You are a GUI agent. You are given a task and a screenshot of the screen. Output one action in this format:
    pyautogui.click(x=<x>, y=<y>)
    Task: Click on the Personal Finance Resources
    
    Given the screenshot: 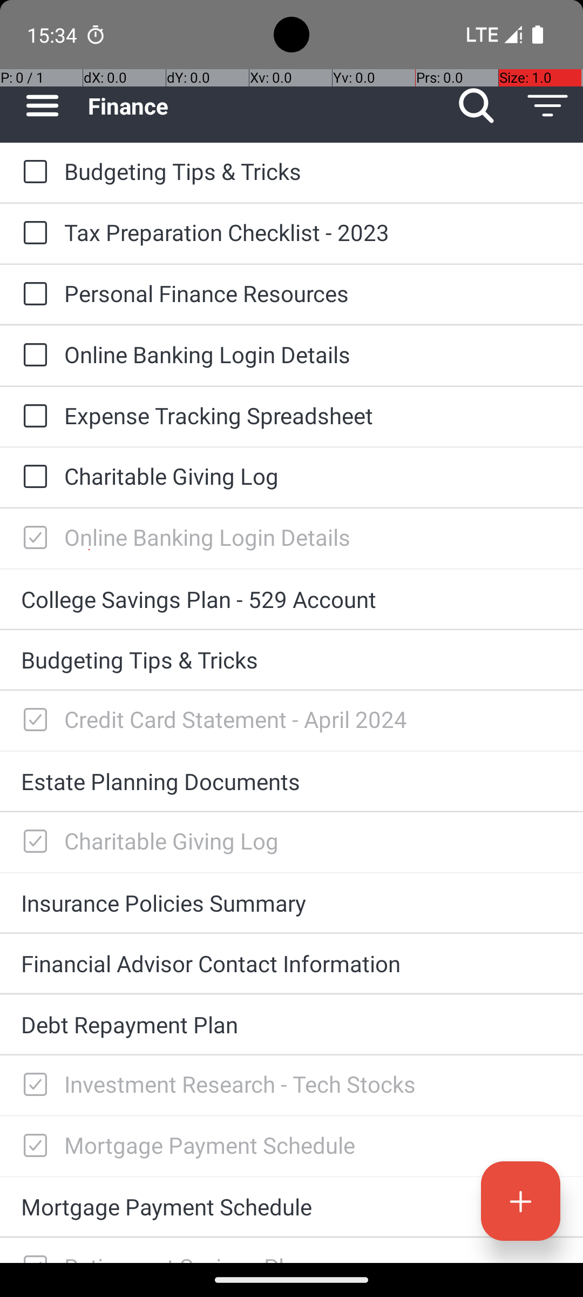 What is the action you would take?
    pyautogui.click(x=313, y=293)
    